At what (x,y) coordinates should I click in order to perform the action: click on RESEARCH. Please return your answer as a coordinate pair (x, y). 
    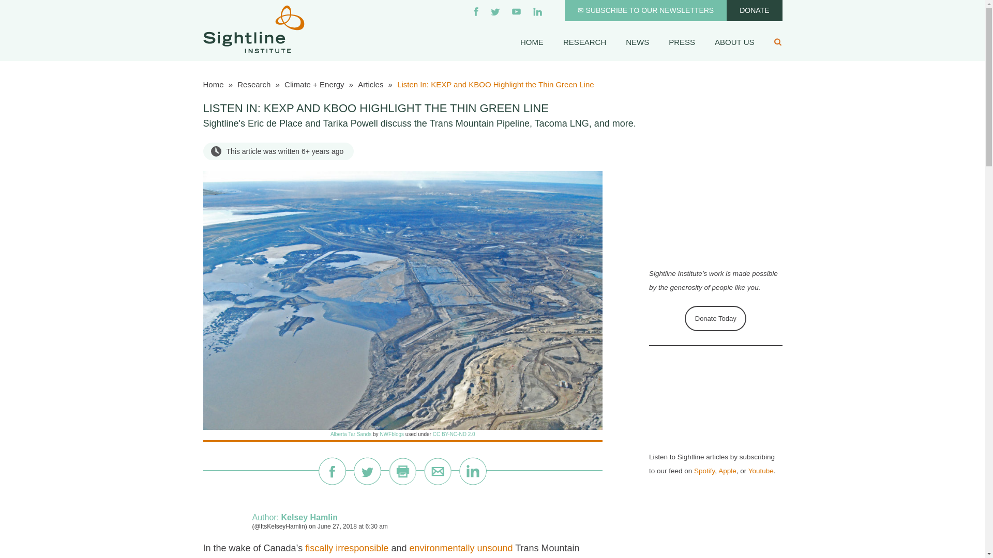
    Looking at the image, I should click on (584, 42).